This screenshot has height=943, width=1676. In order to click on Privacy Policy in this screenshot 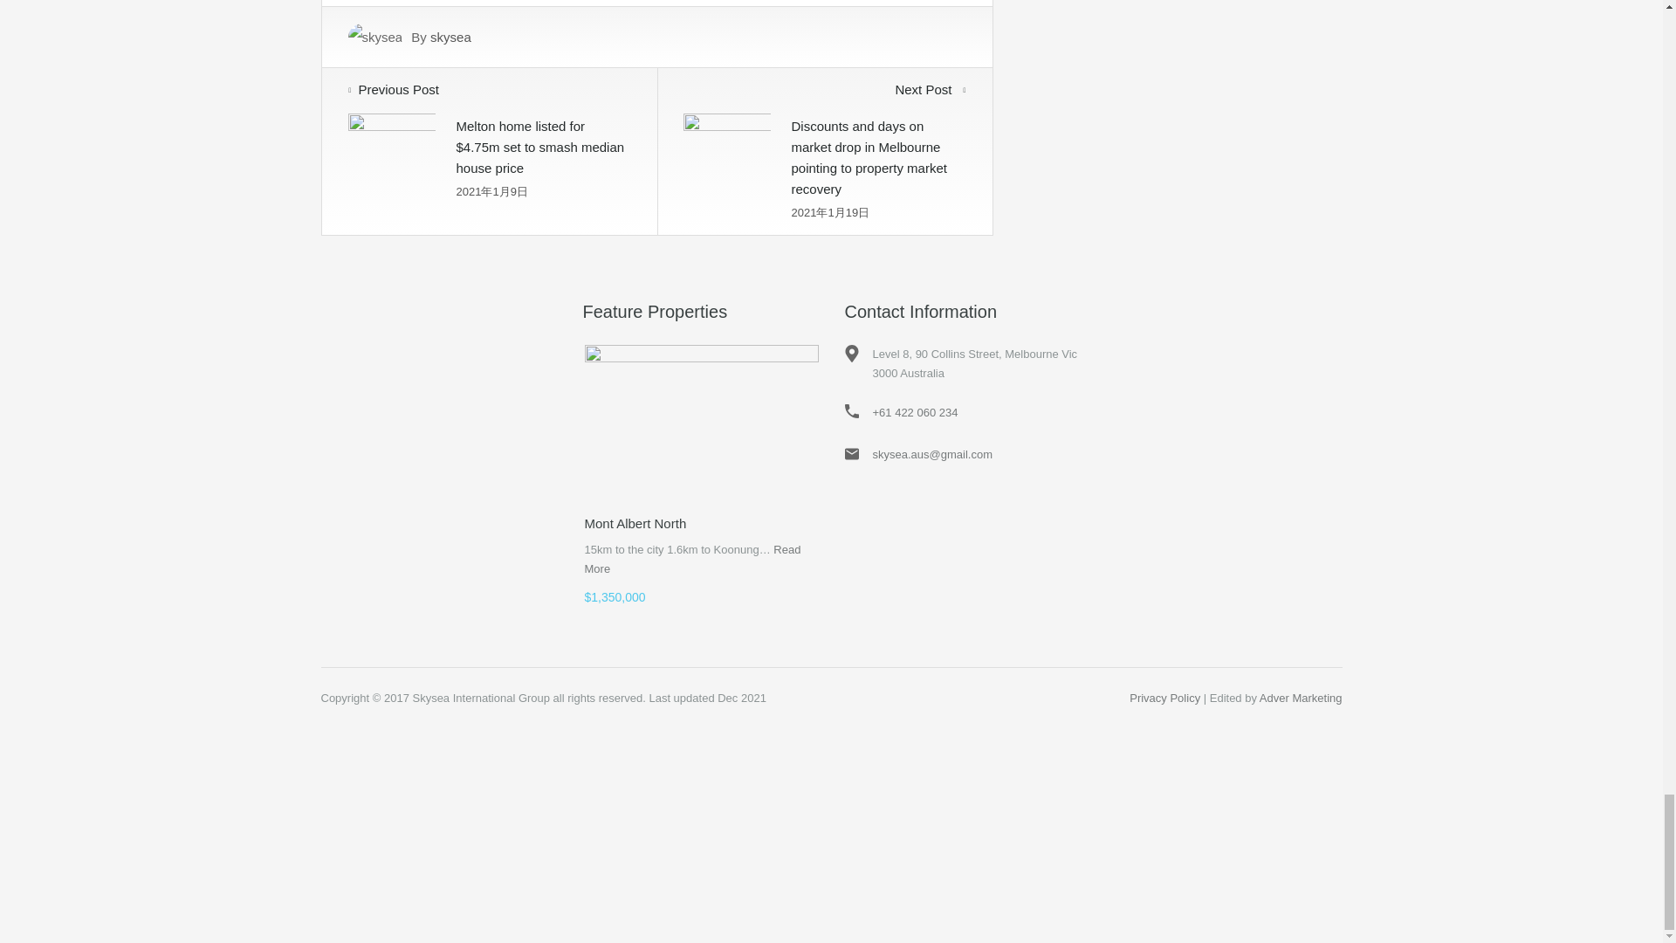, I will do `click(1164, 697)`.